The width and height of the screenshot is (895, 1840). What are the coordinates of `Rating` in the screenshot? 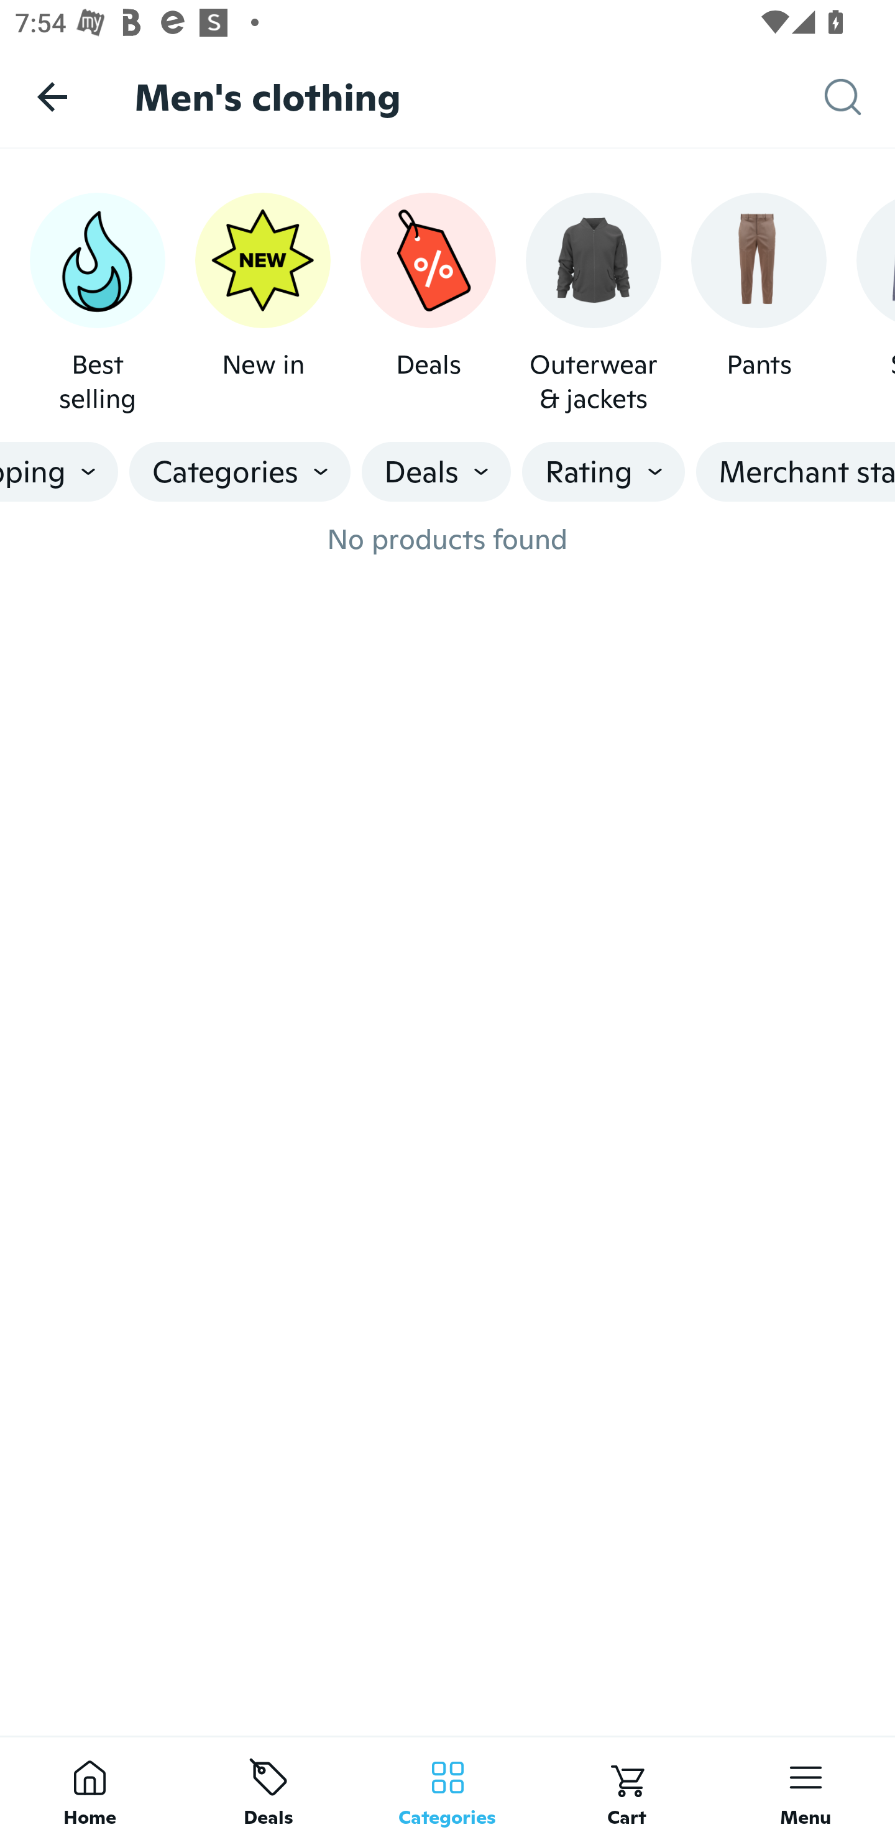 It's located at (603, 472).